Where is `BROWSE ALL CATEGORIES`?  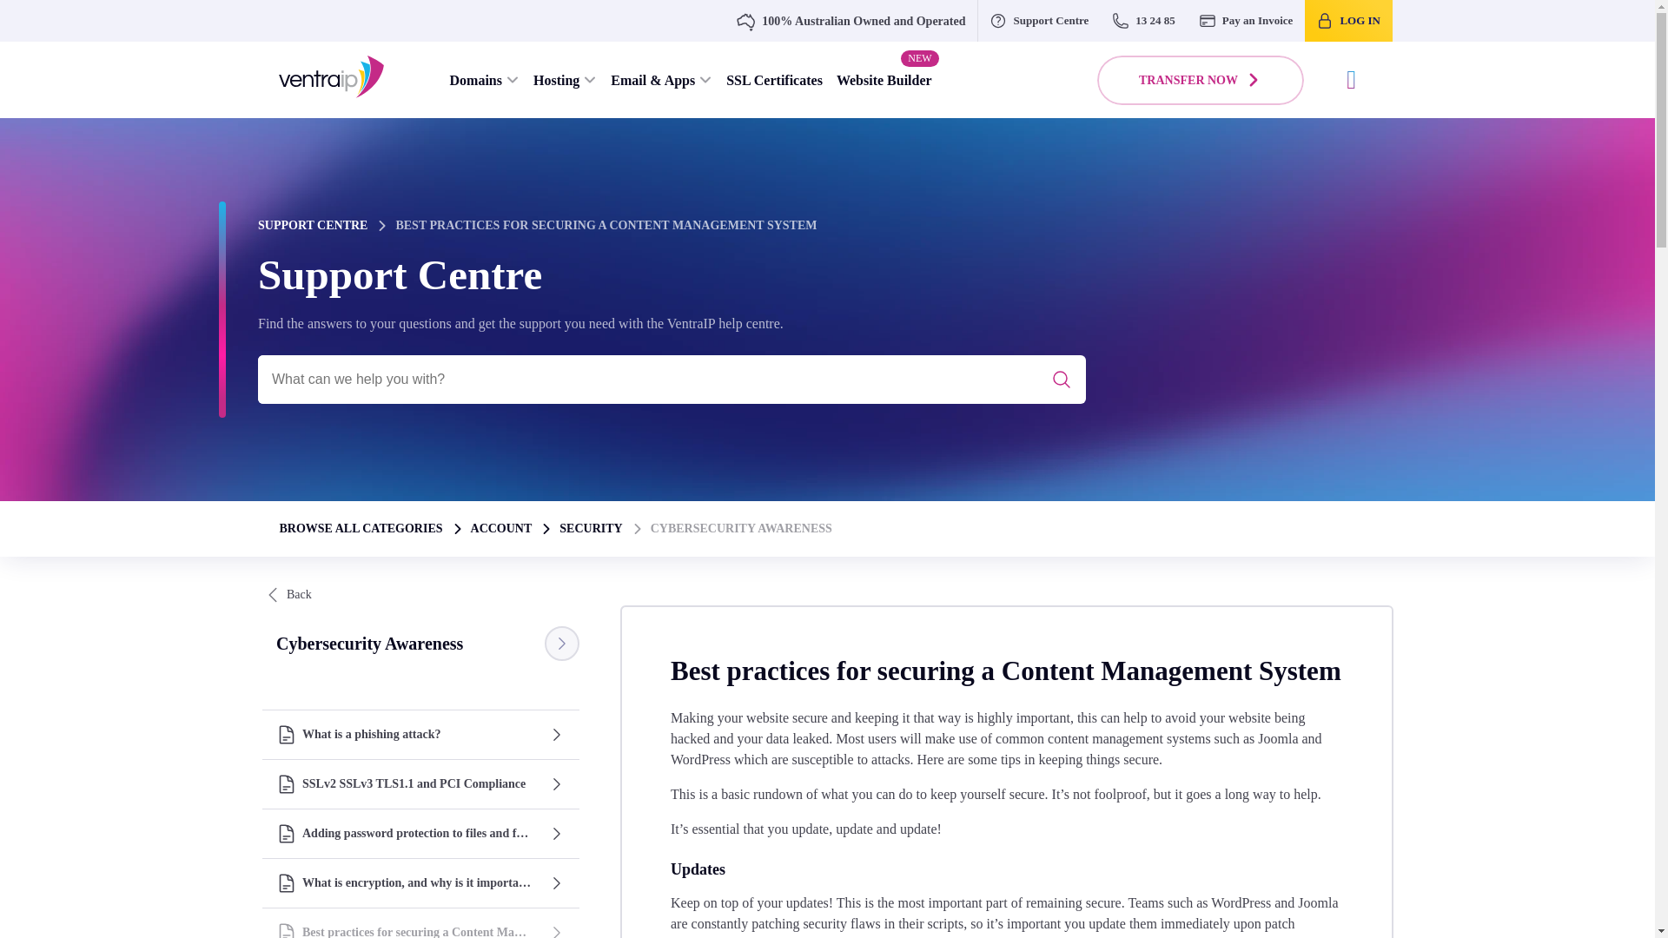 BROWSE ALL CATEGORIES is located at coordinates (361, 529).